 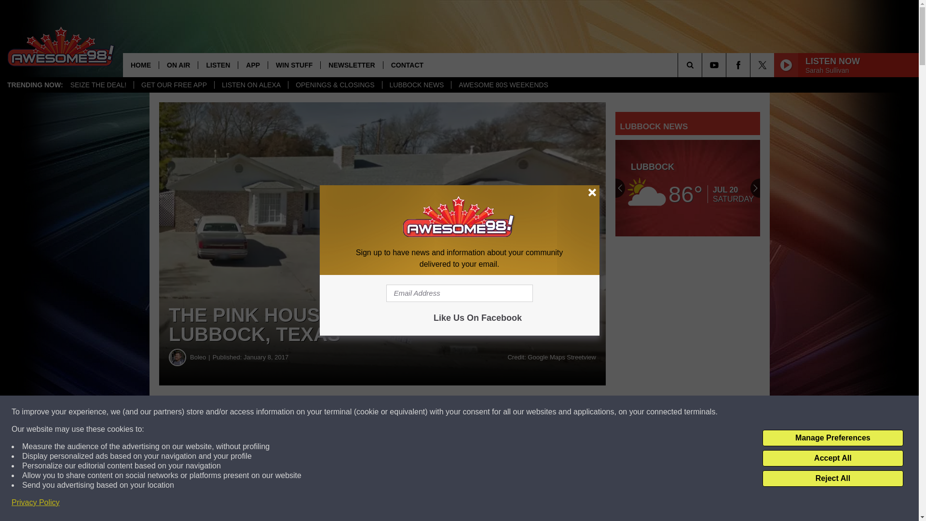 I want to click on LISTEN ON ALEXA, so click(x=251, y=85).